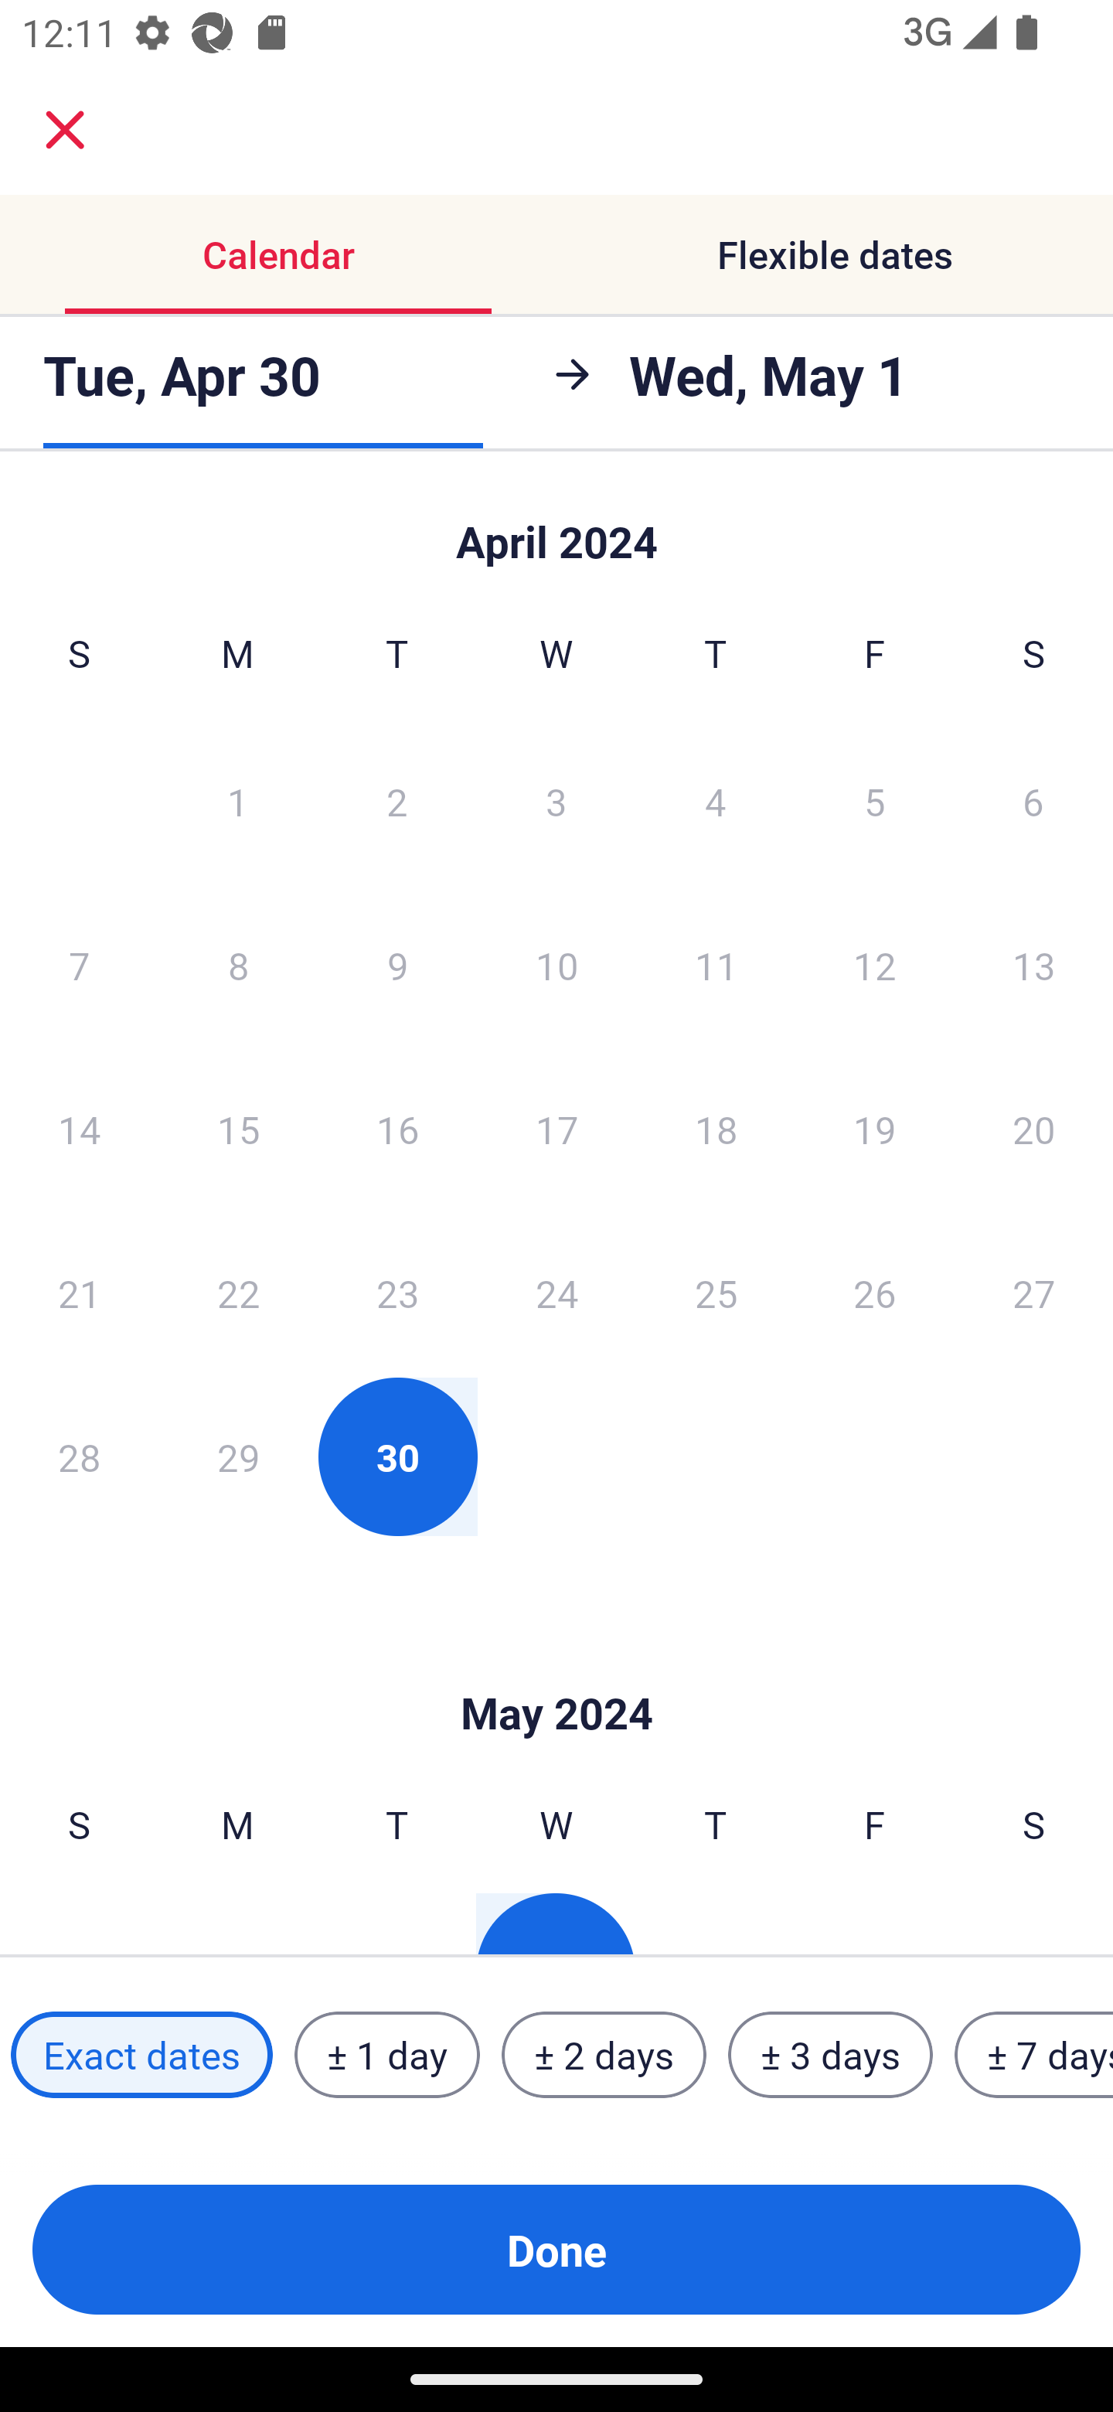 The width and height of the screenshot is (1113, 2412). I want to click on 7 Sunday, April 7, 2024, so click(79, 965).